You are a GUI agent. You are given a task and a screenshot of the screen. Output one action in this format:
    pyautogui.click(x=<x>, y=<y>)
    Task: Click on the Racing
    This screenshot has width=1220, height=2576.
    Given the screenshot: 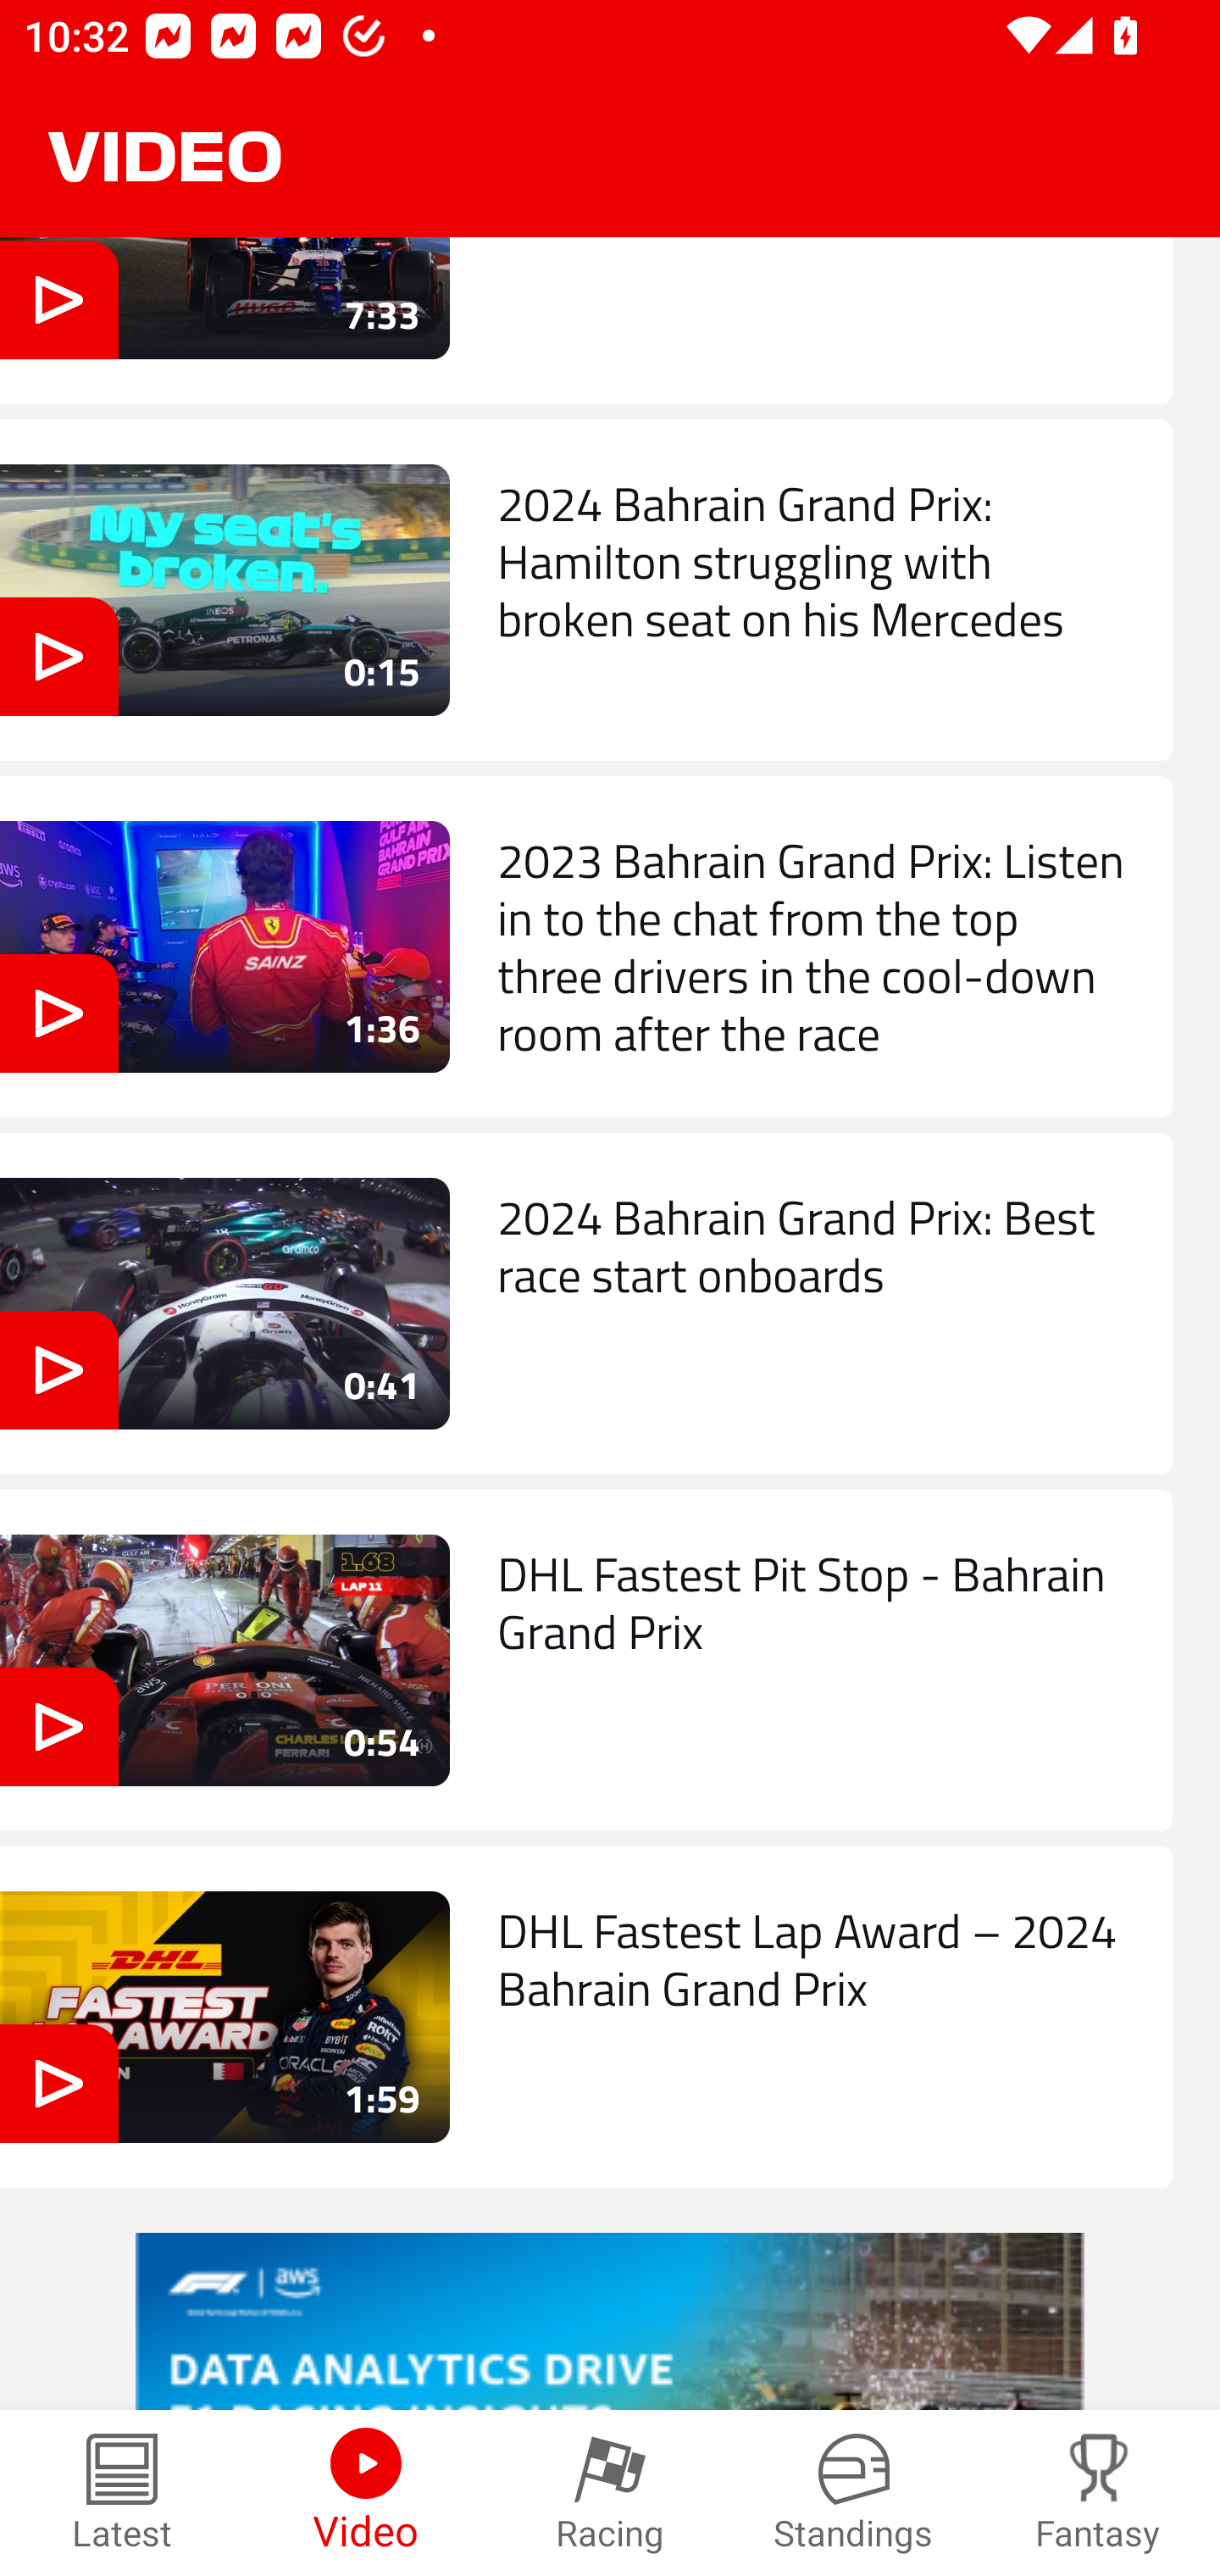 What is the action you would take?
    pyautogui.click(x=610, y=2493)
    